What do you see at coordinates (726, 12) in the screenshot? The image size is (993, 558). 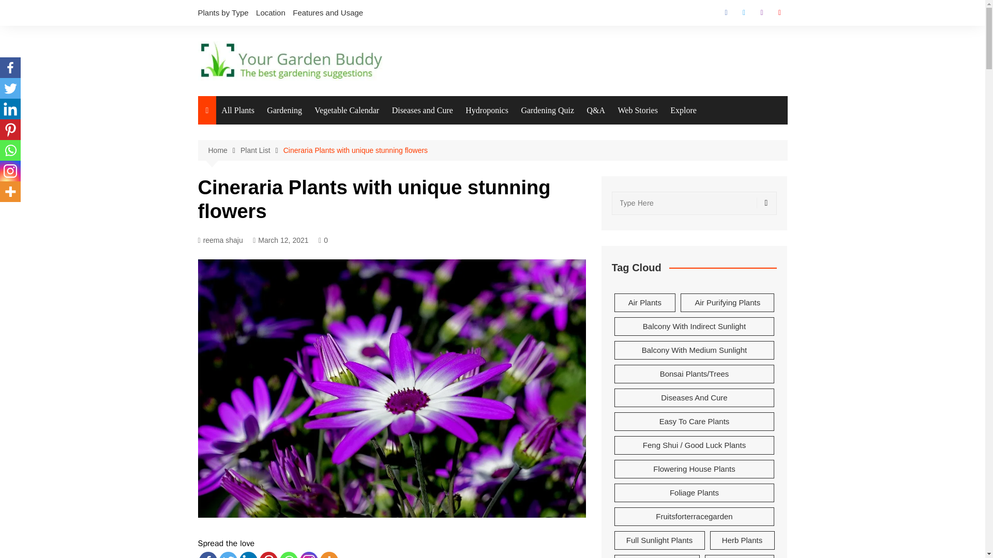 I see `Facebook` at bounding box center [726, 12].